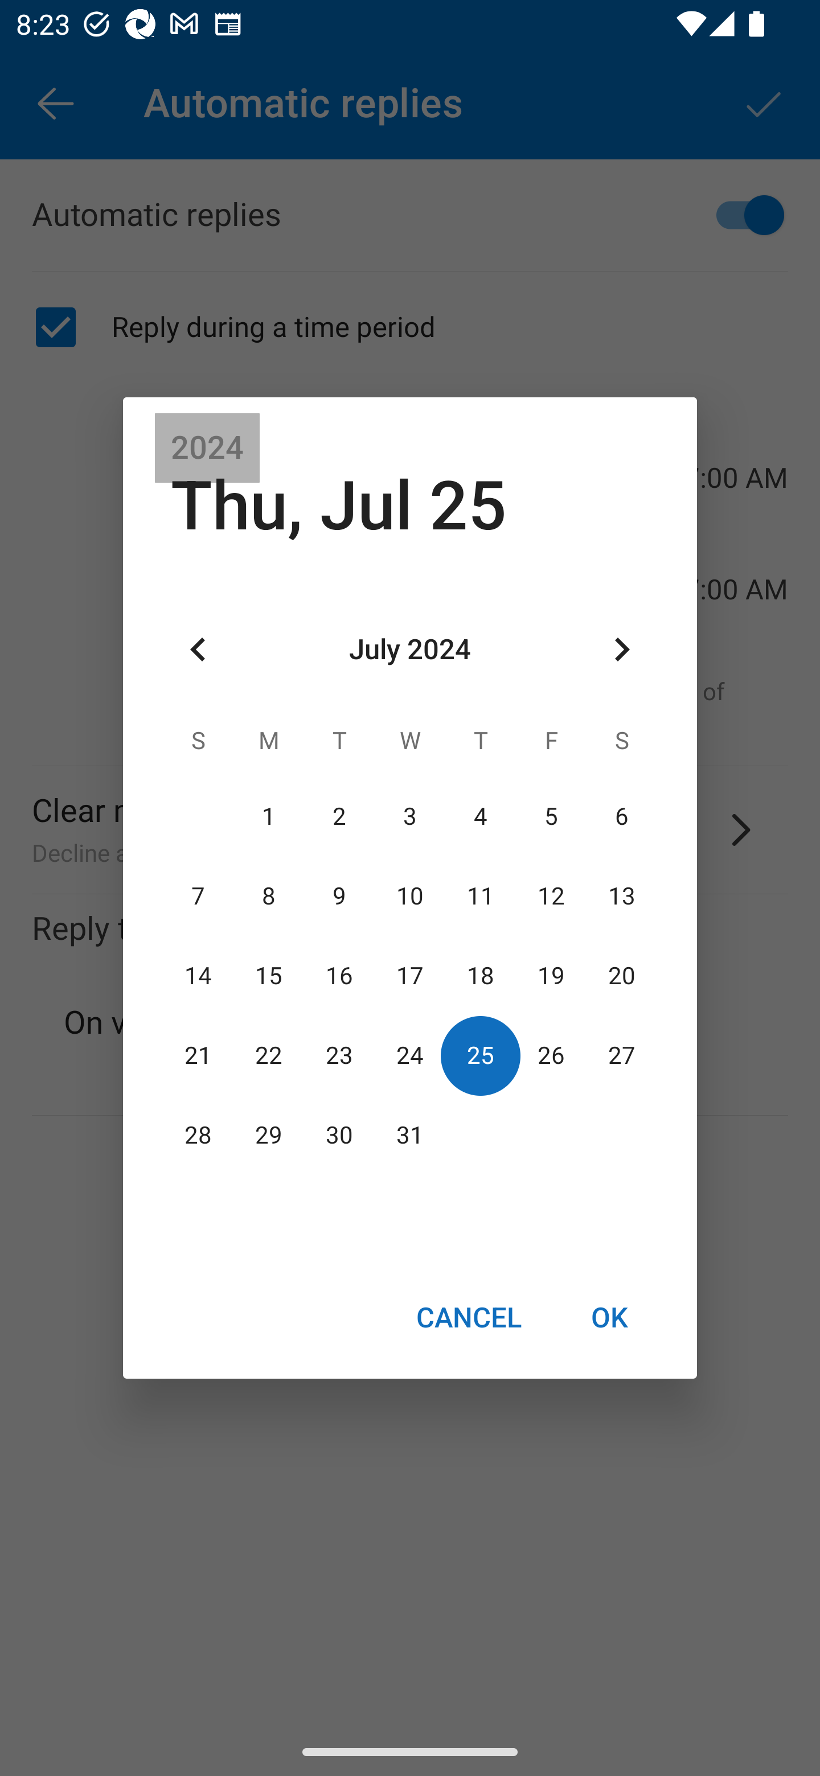  I want to click on 31 31 July 2024, so click(410, 1136).